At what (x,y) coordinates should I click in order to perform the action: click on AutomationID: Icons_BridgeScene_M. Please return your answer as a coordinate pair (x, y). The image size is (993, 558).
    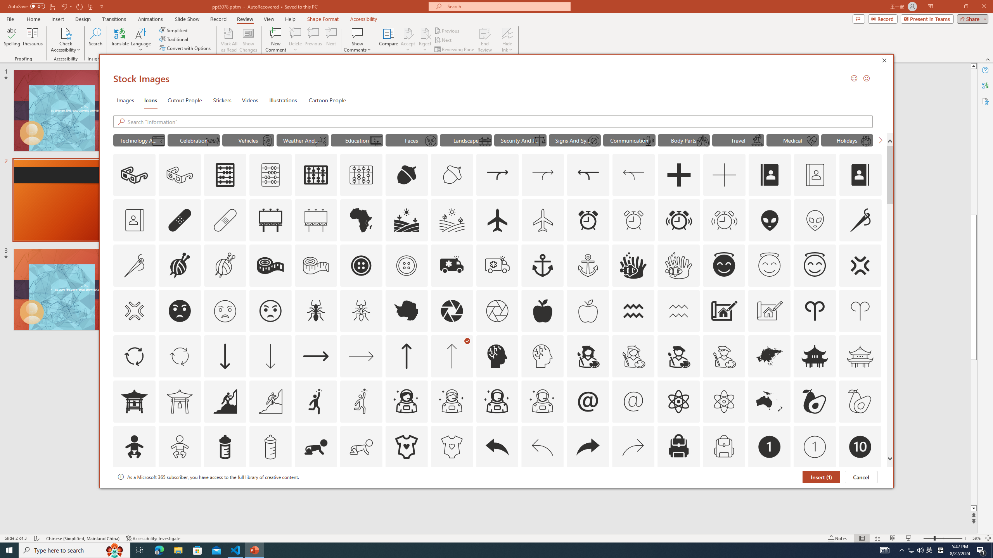
    Looking at the image, I should click on (484, 141).